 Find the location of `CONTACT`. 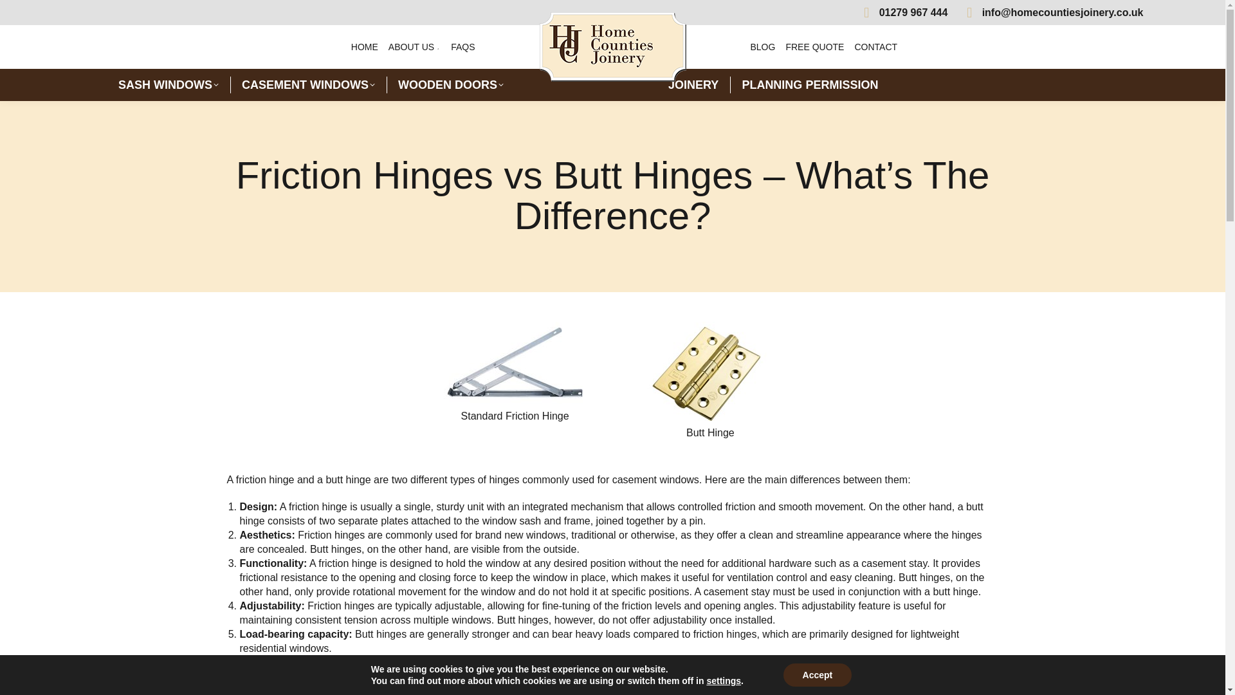

CONTACT is located at coordinates (876, 46).